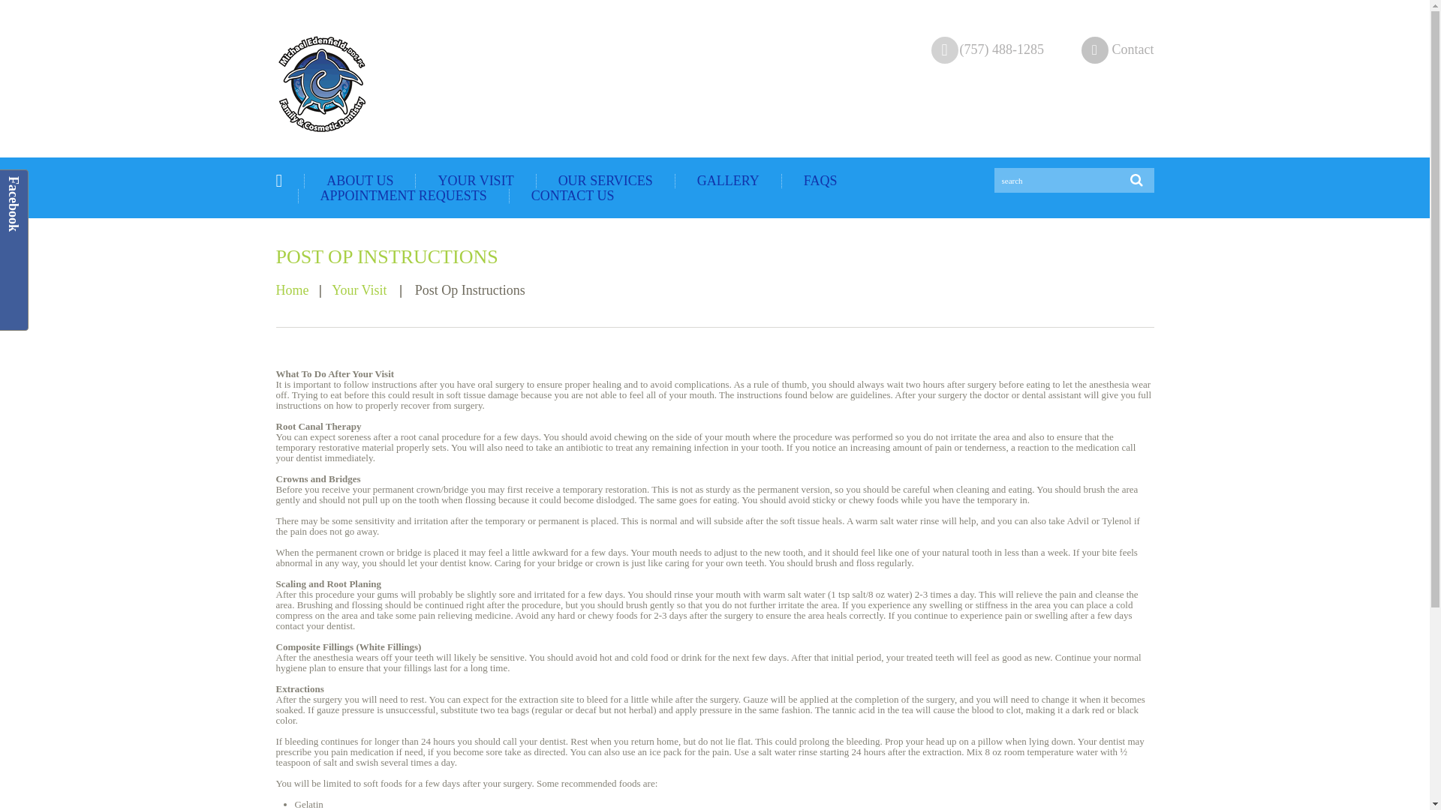  I want to click on FAQS, so click(820, 180).